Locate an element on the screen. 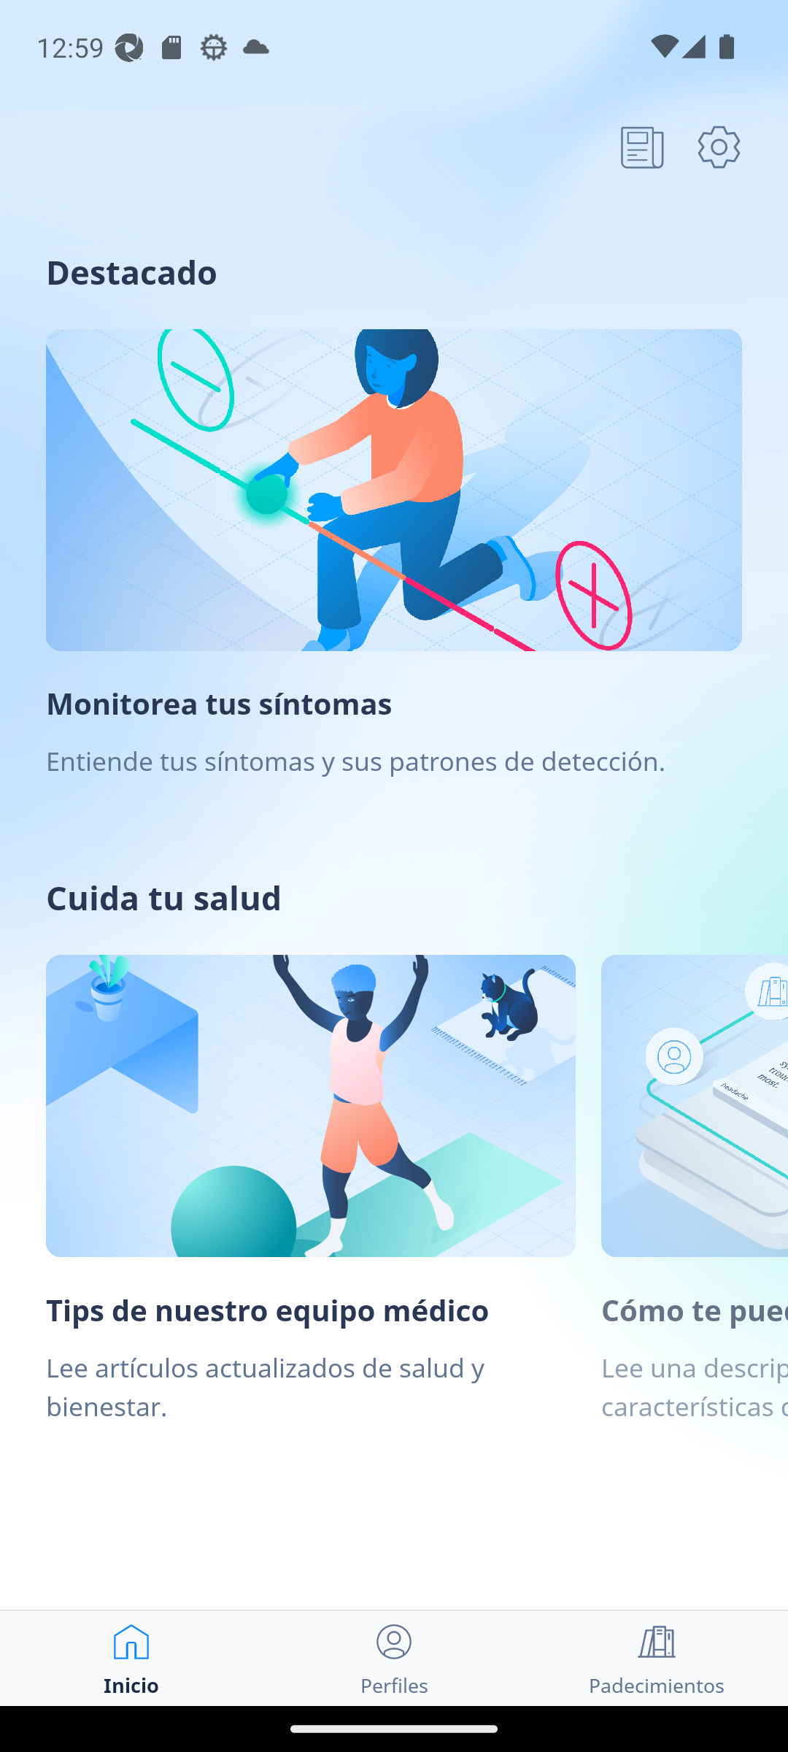 The image size is (788, 1752). article icon , open articles is located at coordinates (642, 147).